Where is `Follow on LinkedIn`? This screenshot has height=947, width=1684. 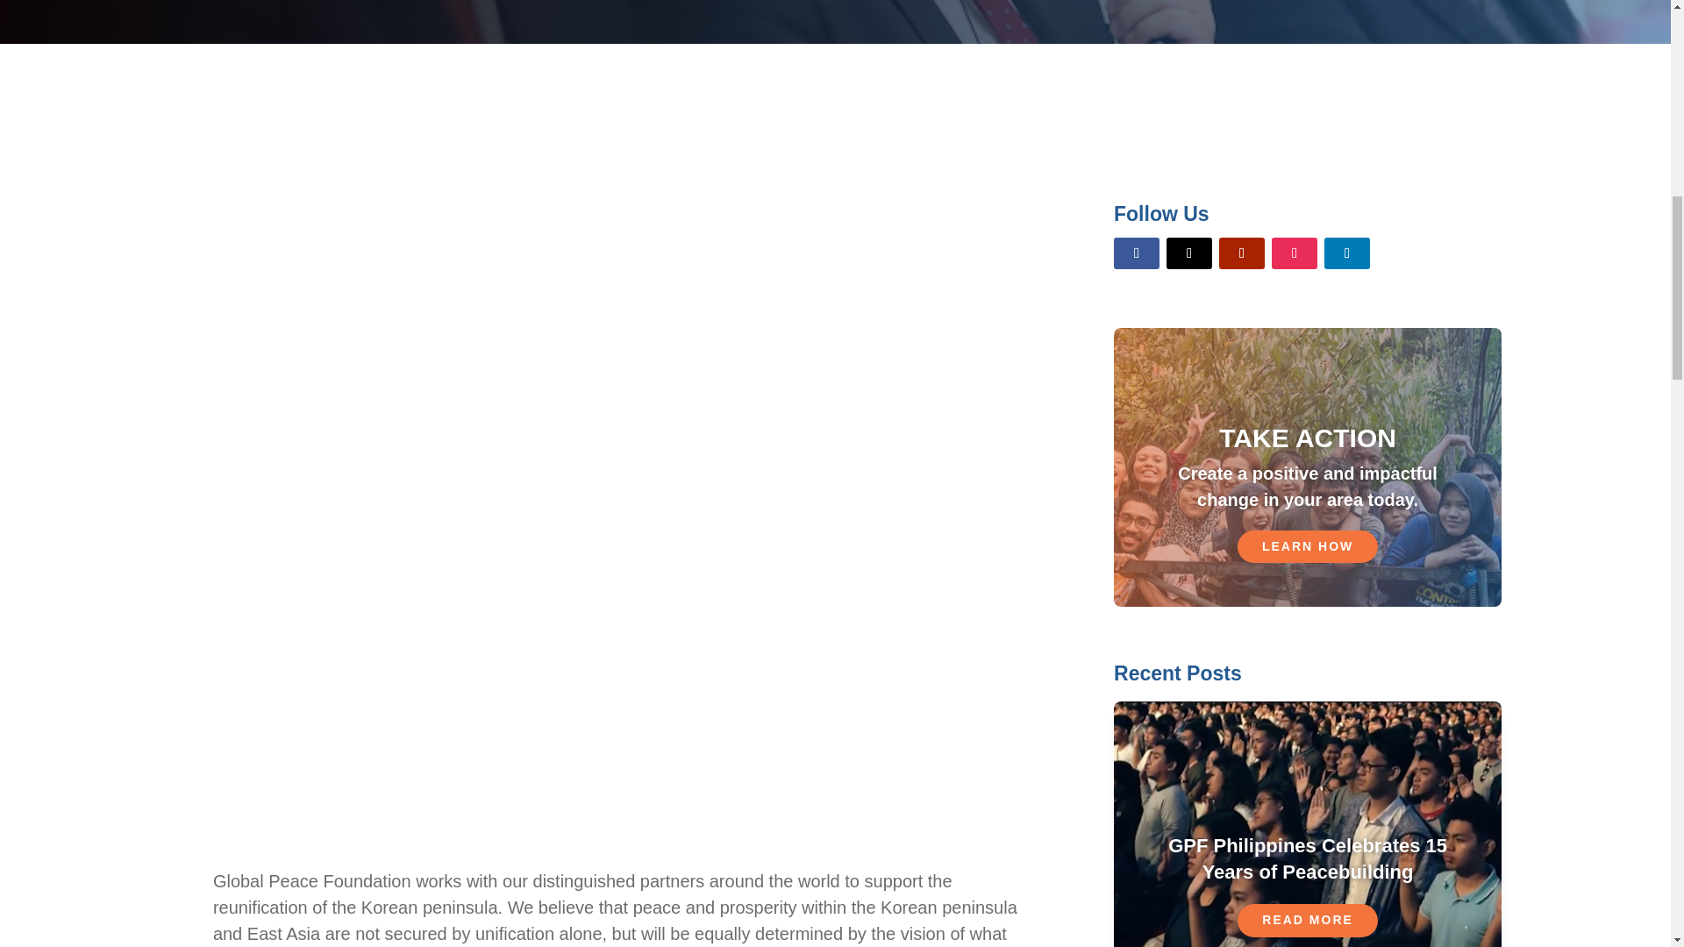 Follow on LinkedIn is located at coordinates (1347, 253).